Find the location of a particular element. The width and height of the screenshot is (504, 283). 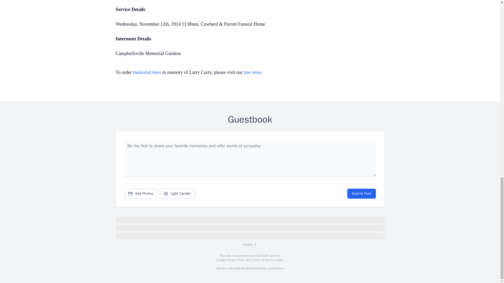

Light Candle is located at coordinates (177, 194).